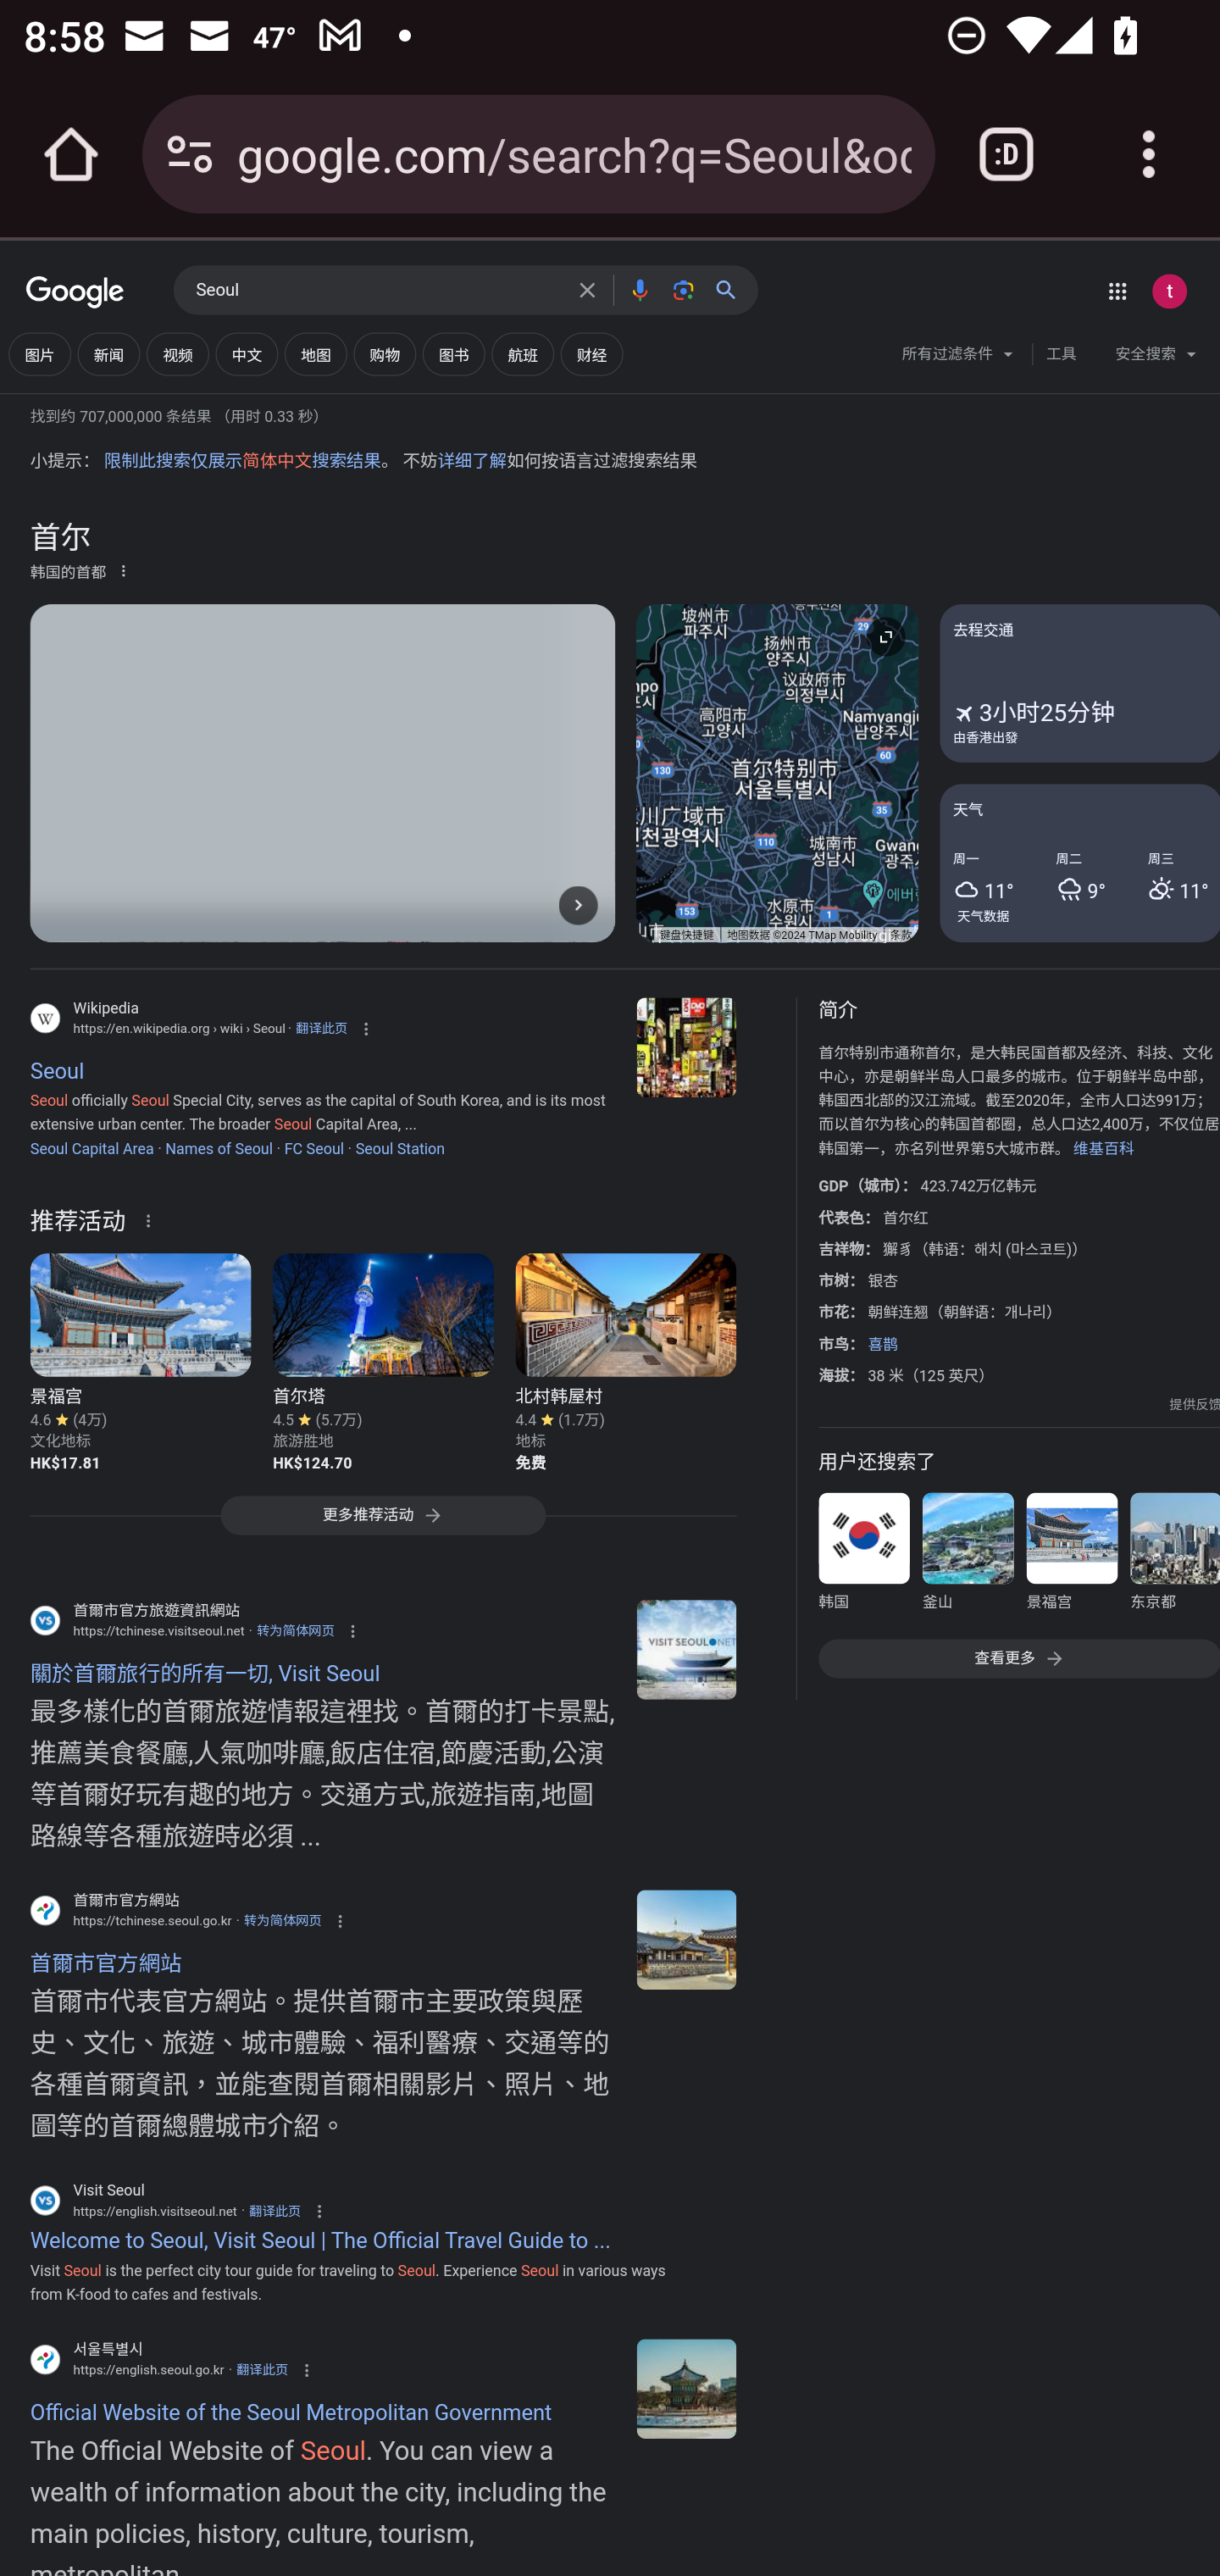 This screenshot has width=1220, height=2576. Describe the element at coordinates (71, 154) in the screenshot. I see `Open the home page` at that location.